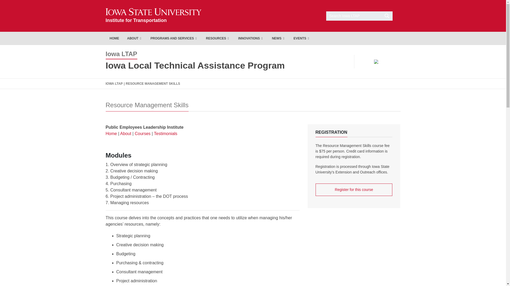 Image resolution: width=510 pixels, height=286 pixels. I want to click on ABOUT, so click(154, 16).